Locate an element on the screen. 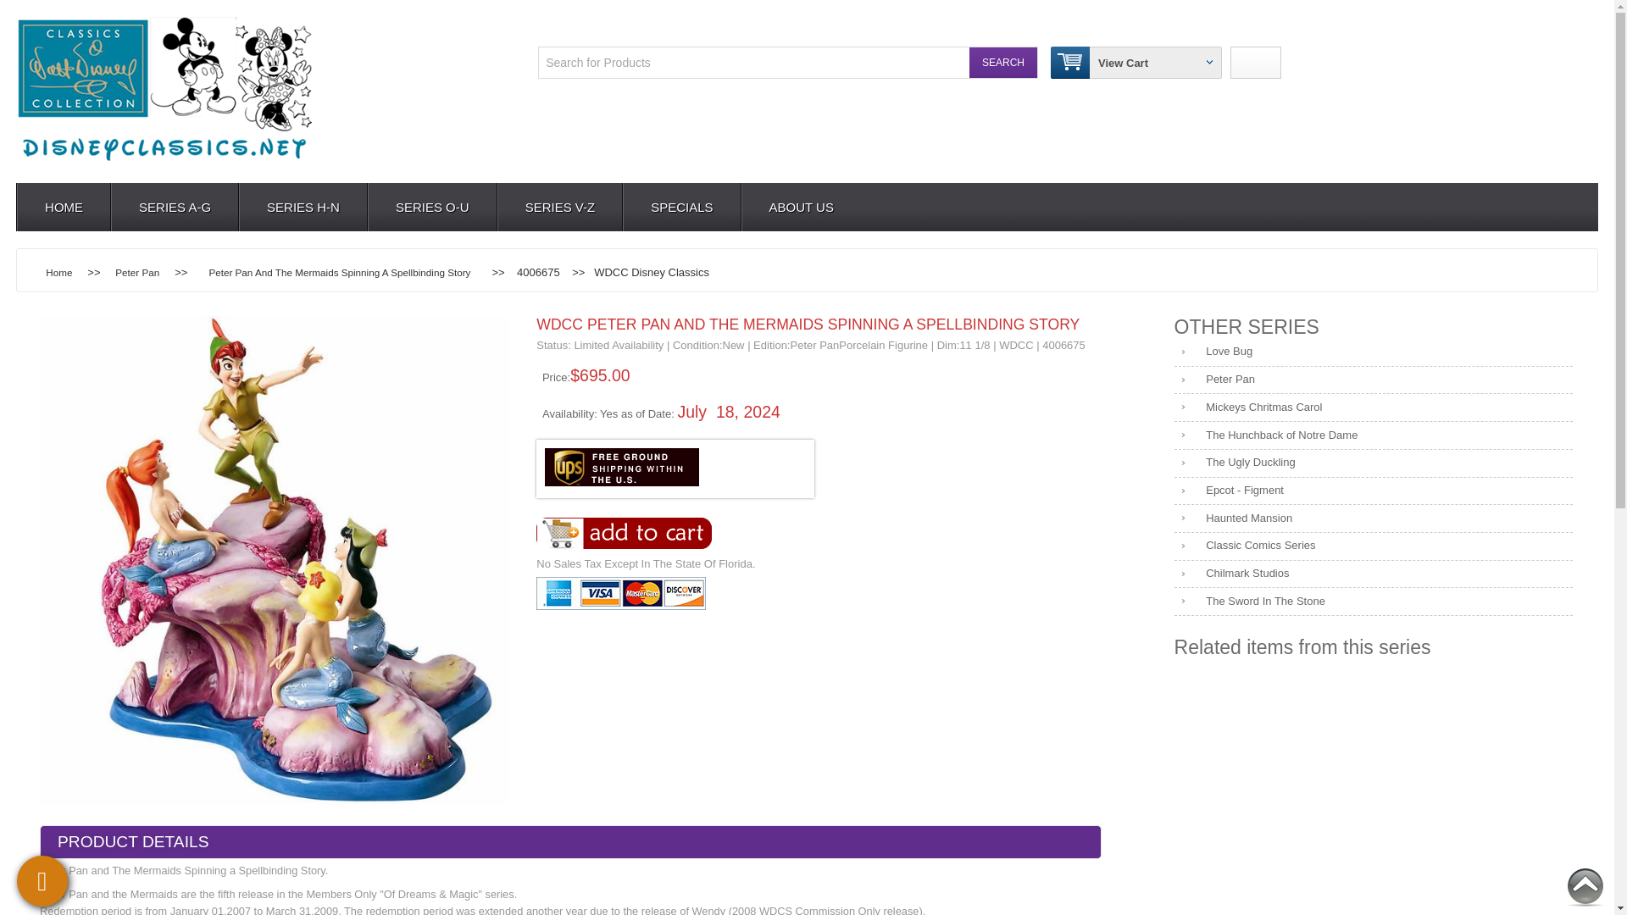 This screenshot has height=915, width=1627. View Cart is located at coordinates (1124, 62).